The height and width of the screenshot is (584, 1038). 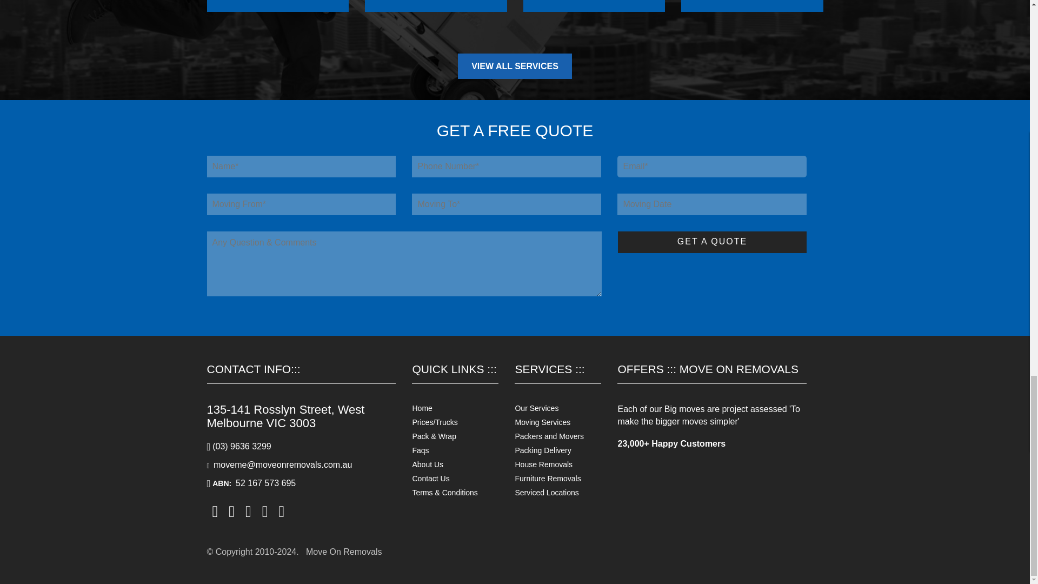 What do you see at coordinates (248, 510) in the screenshot?
I see `Twitter` at bounding box center [248, 510].